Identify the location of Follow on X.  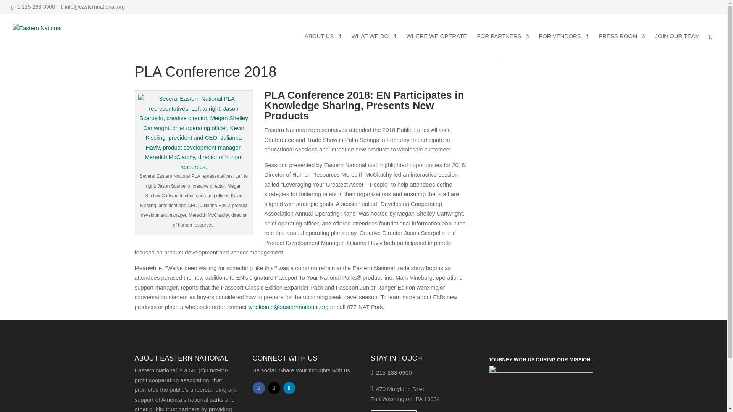
(274, 388).